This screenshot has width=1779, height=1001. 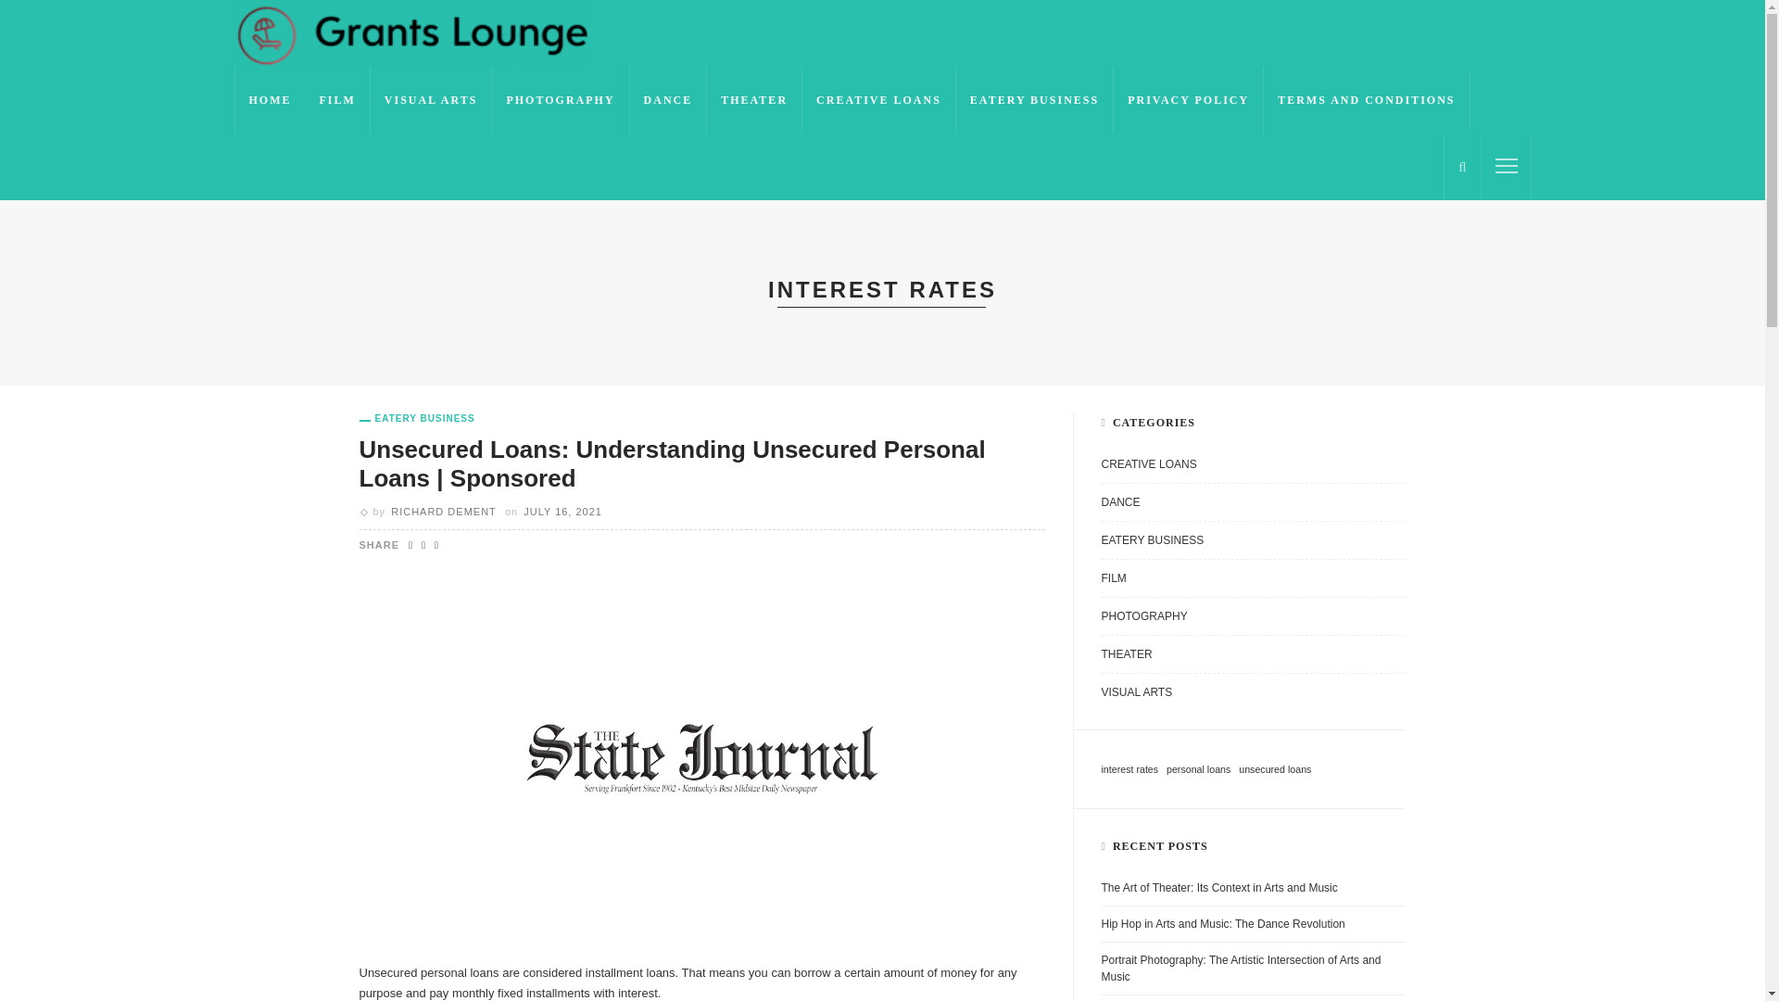 I want to click on EATERY BUSINESS, so click(x=1034, y=100).